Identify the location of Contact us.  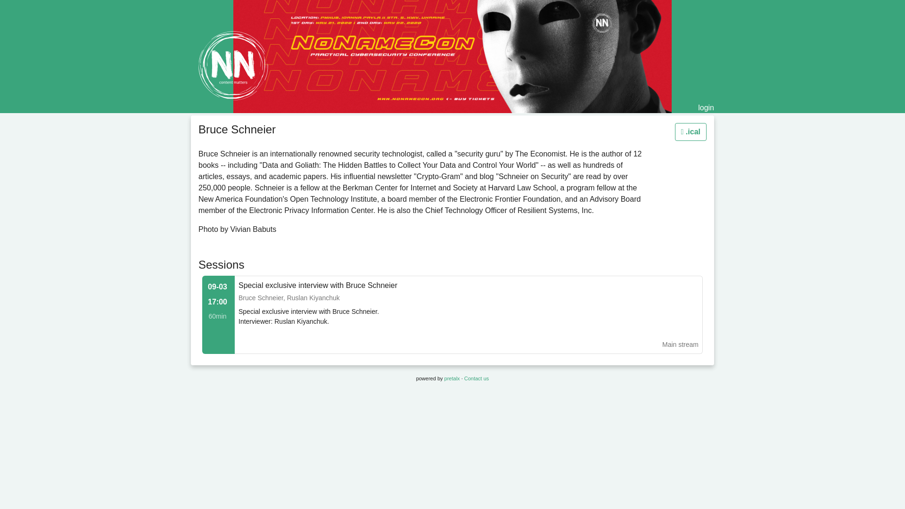
(477, 378).